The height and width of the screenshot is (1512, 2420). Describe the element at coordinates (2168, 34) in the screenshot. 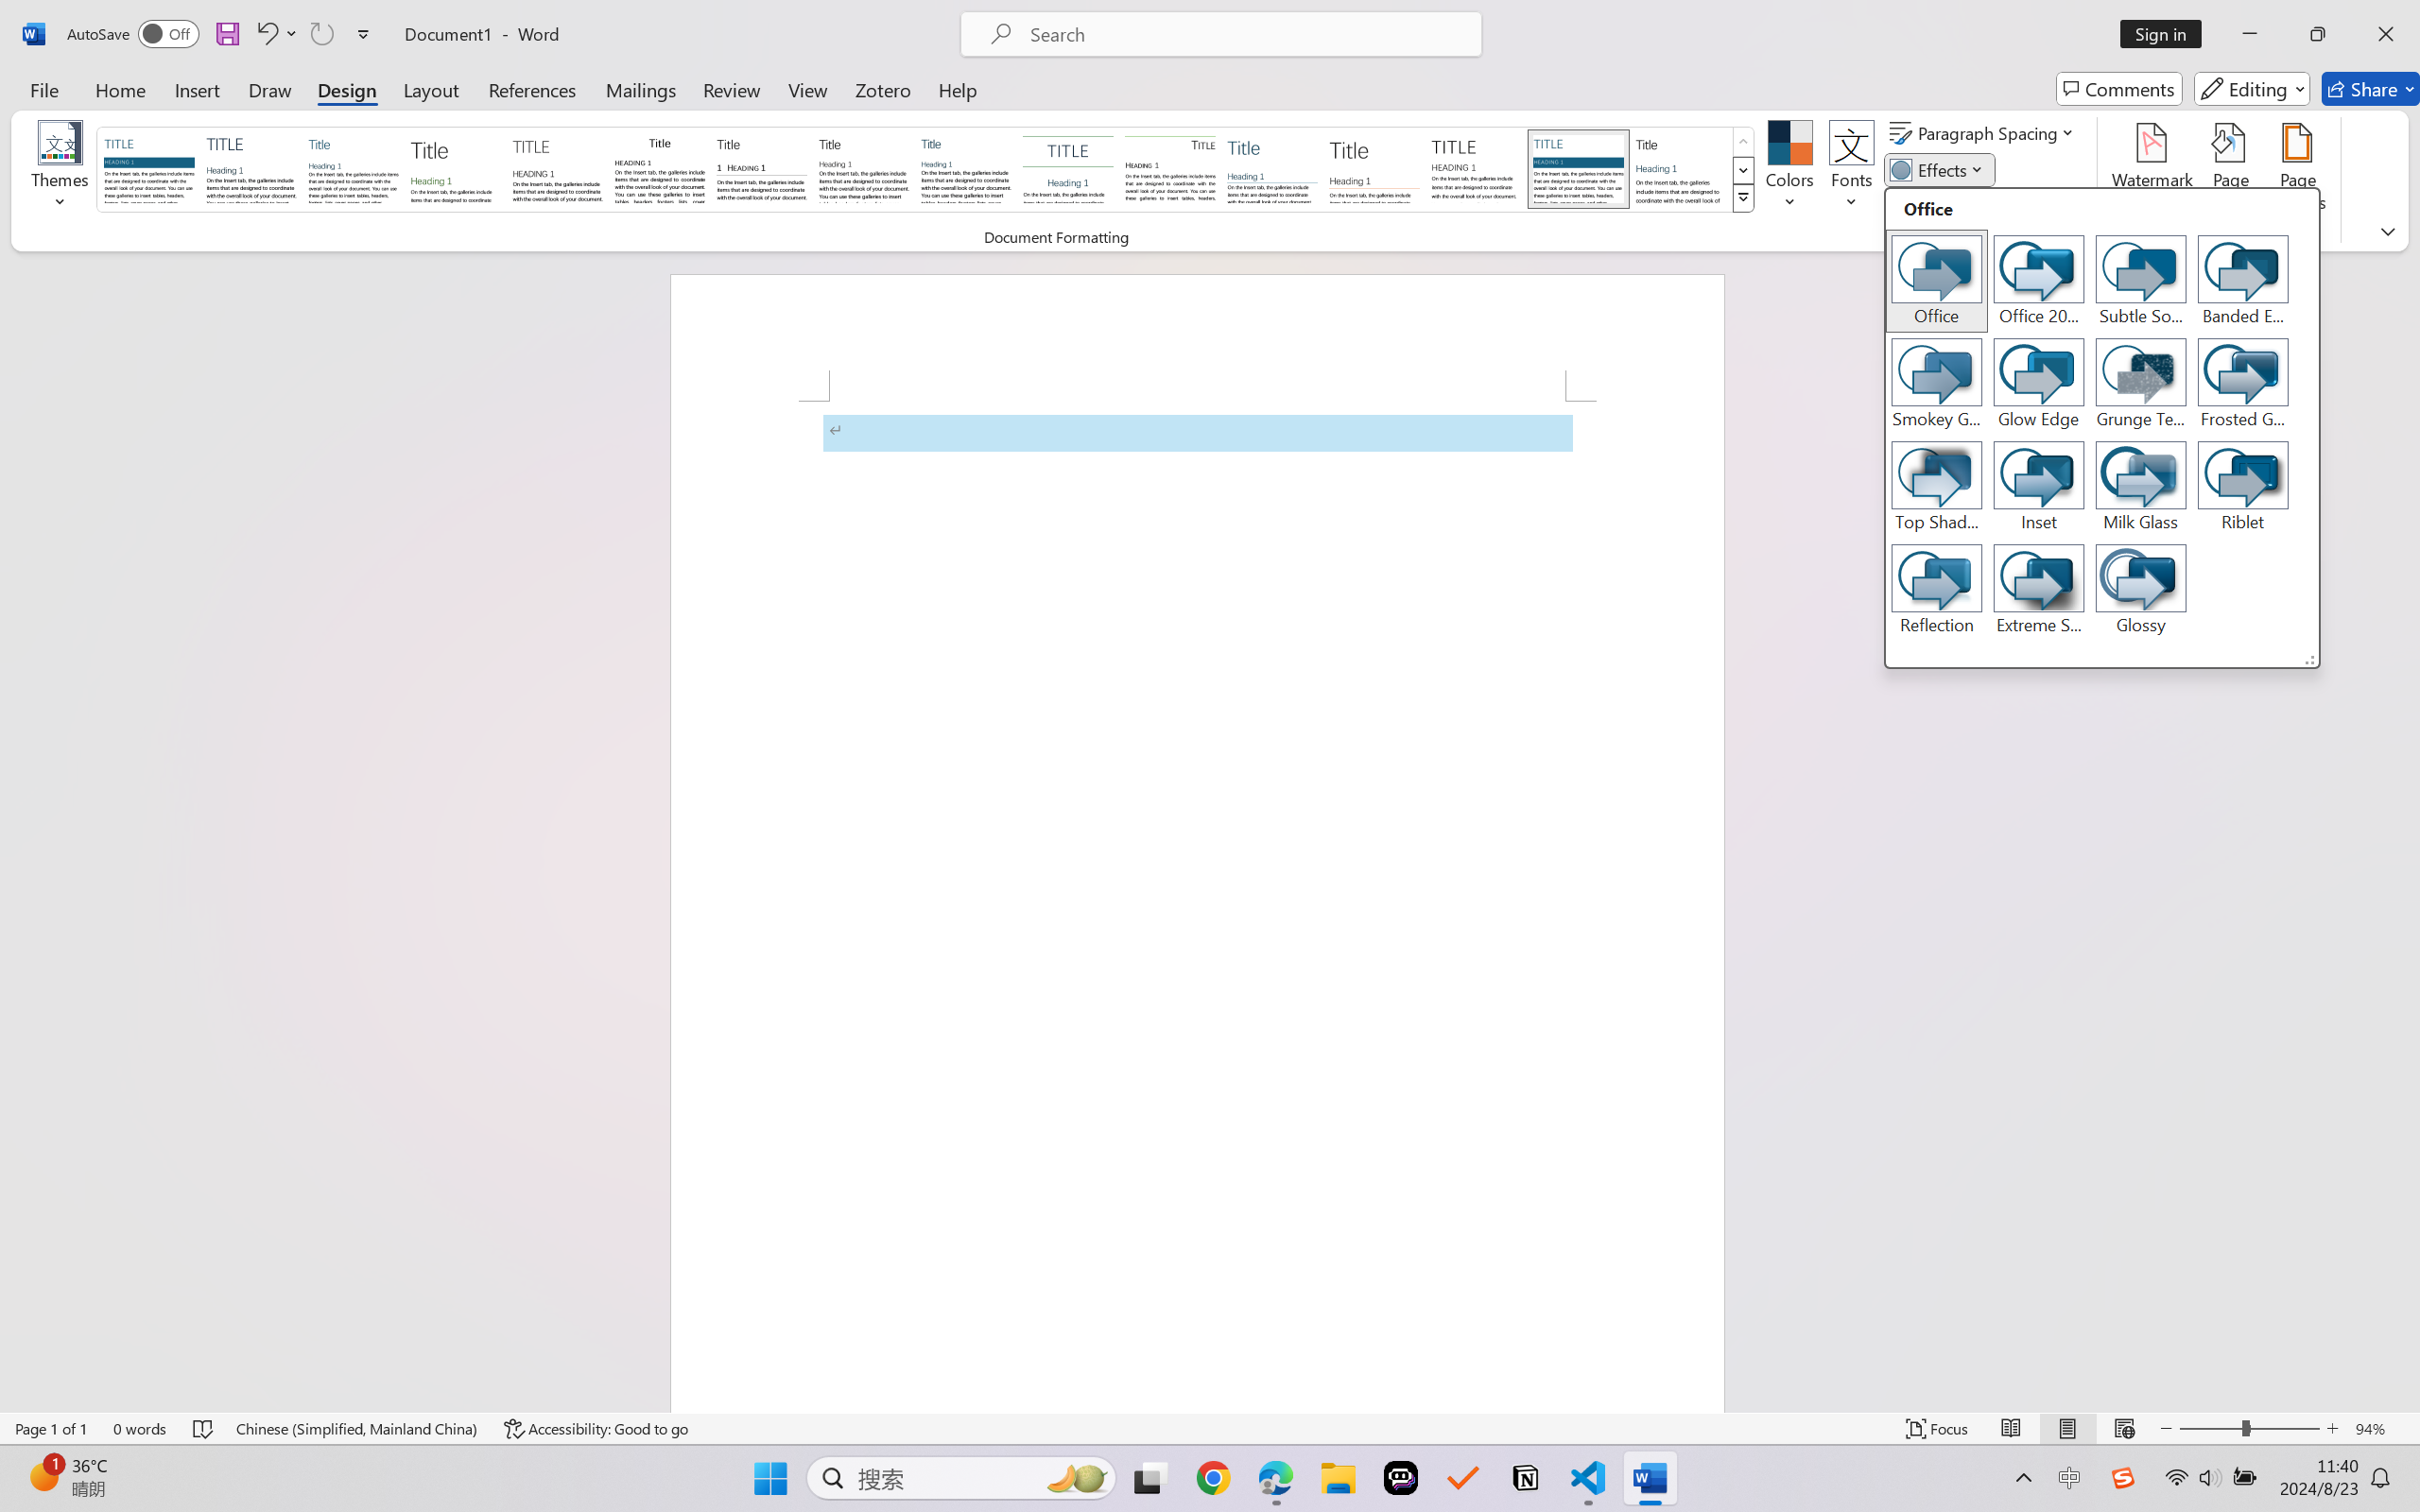

I see `Sign in` at that location.